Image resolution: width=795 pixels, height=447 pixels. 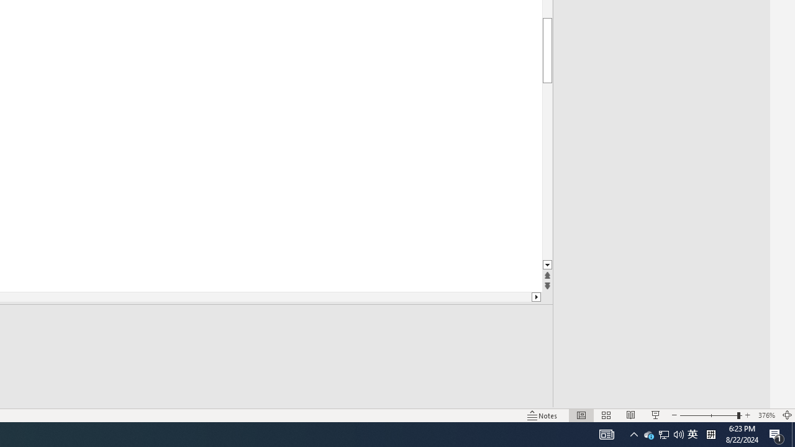 I want to click on Zoom 376%, so click(x=766, y=415).